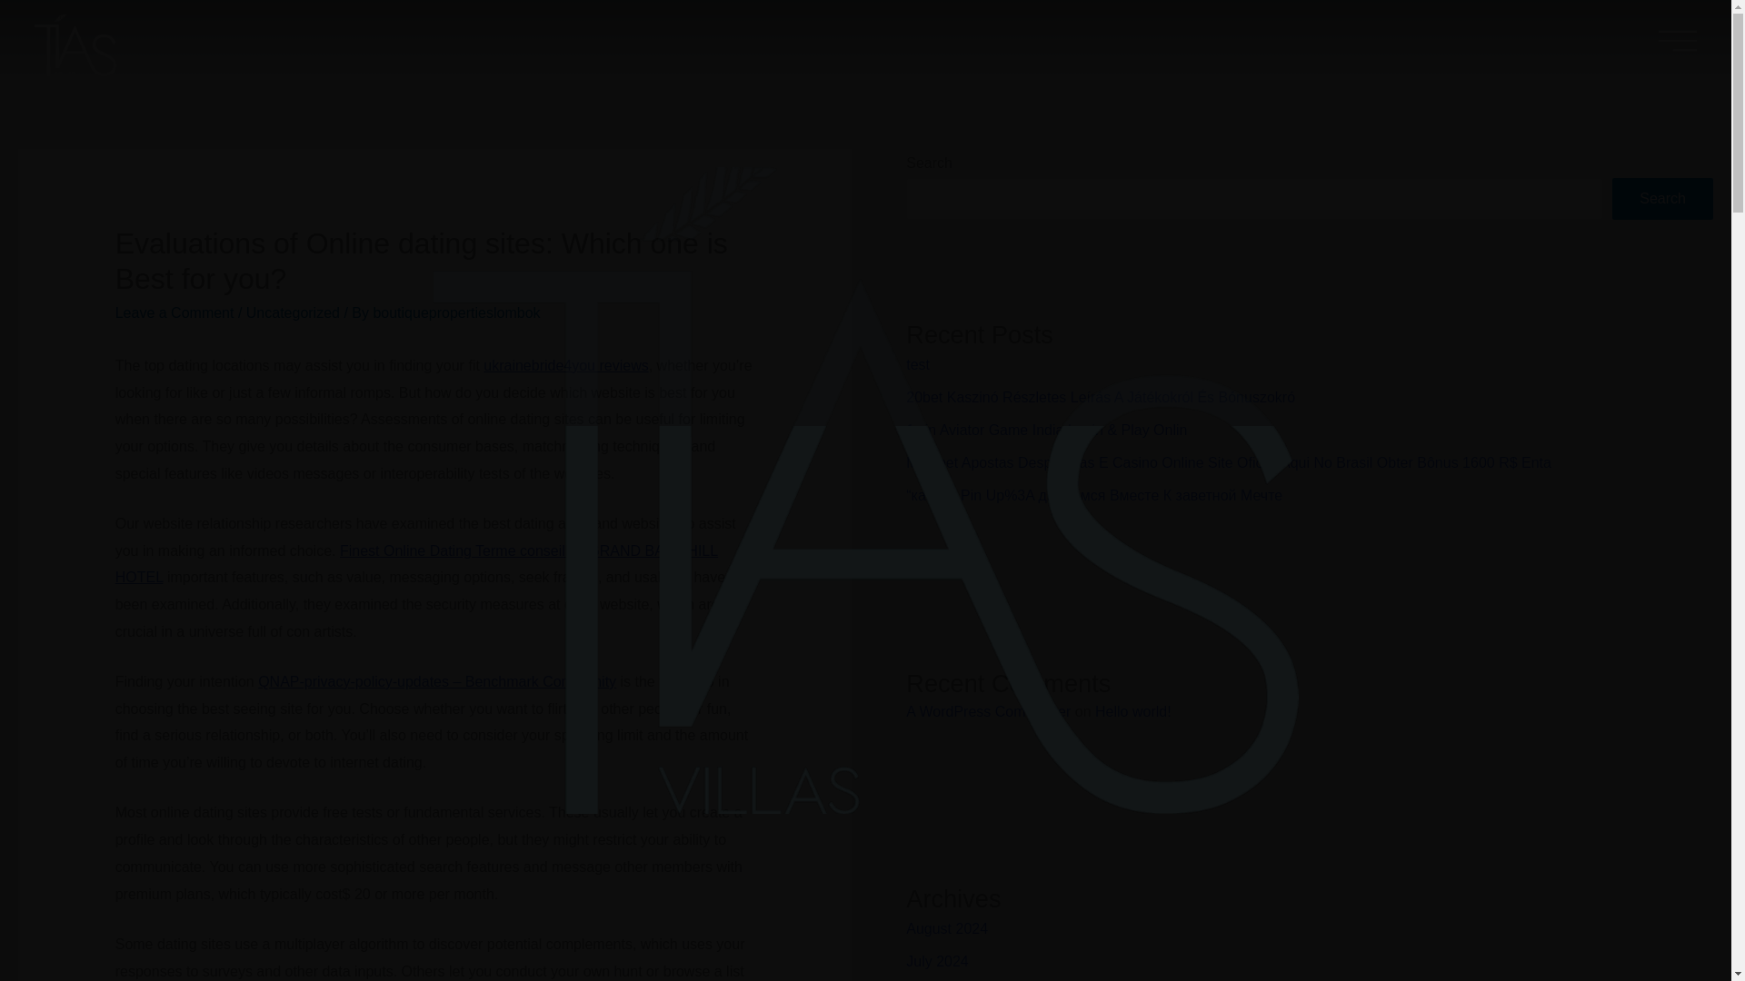  What do you see at coordinates (1663, 198) in the screenshot?
I see `Search` at bounding box center [1663, 198].